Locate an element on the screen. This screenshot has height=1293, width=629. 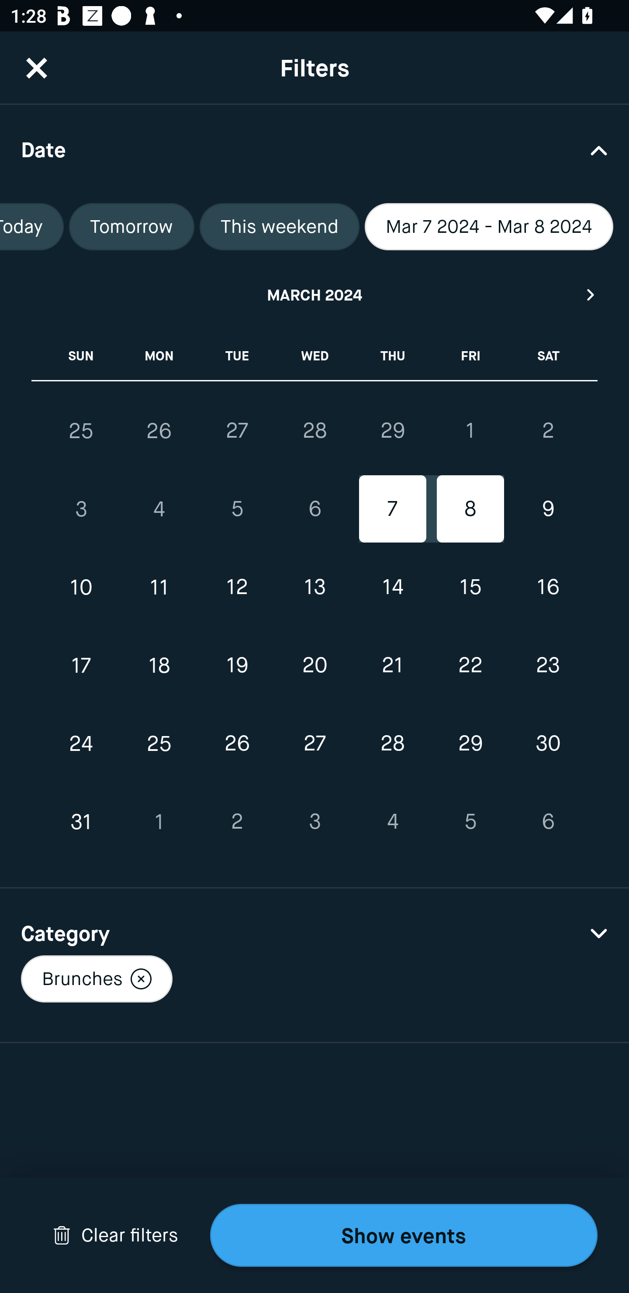
27 is located at coordinates (314, 743).